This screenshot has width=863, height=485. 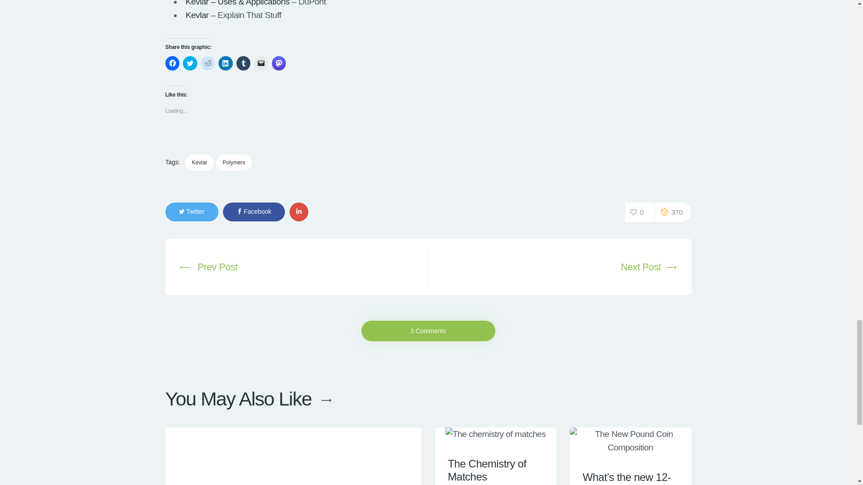 What do you see at coordinates (190, 63) in the screenshot?
I see `Click to share on Twitter` at bounding box center [190, 63].